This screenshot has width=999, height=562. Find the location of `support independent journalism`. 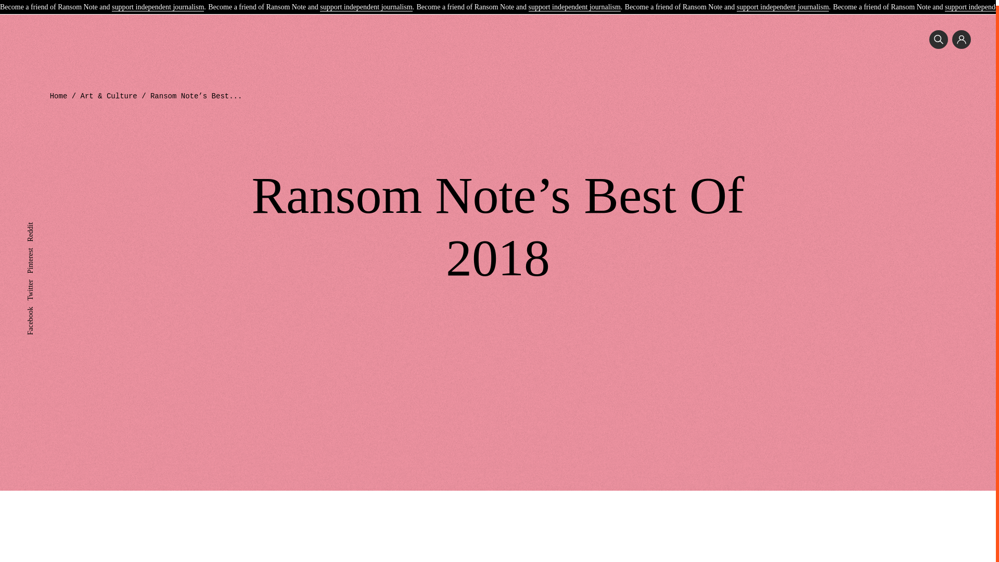

support independent journalism is located at coordinates (783, 3).